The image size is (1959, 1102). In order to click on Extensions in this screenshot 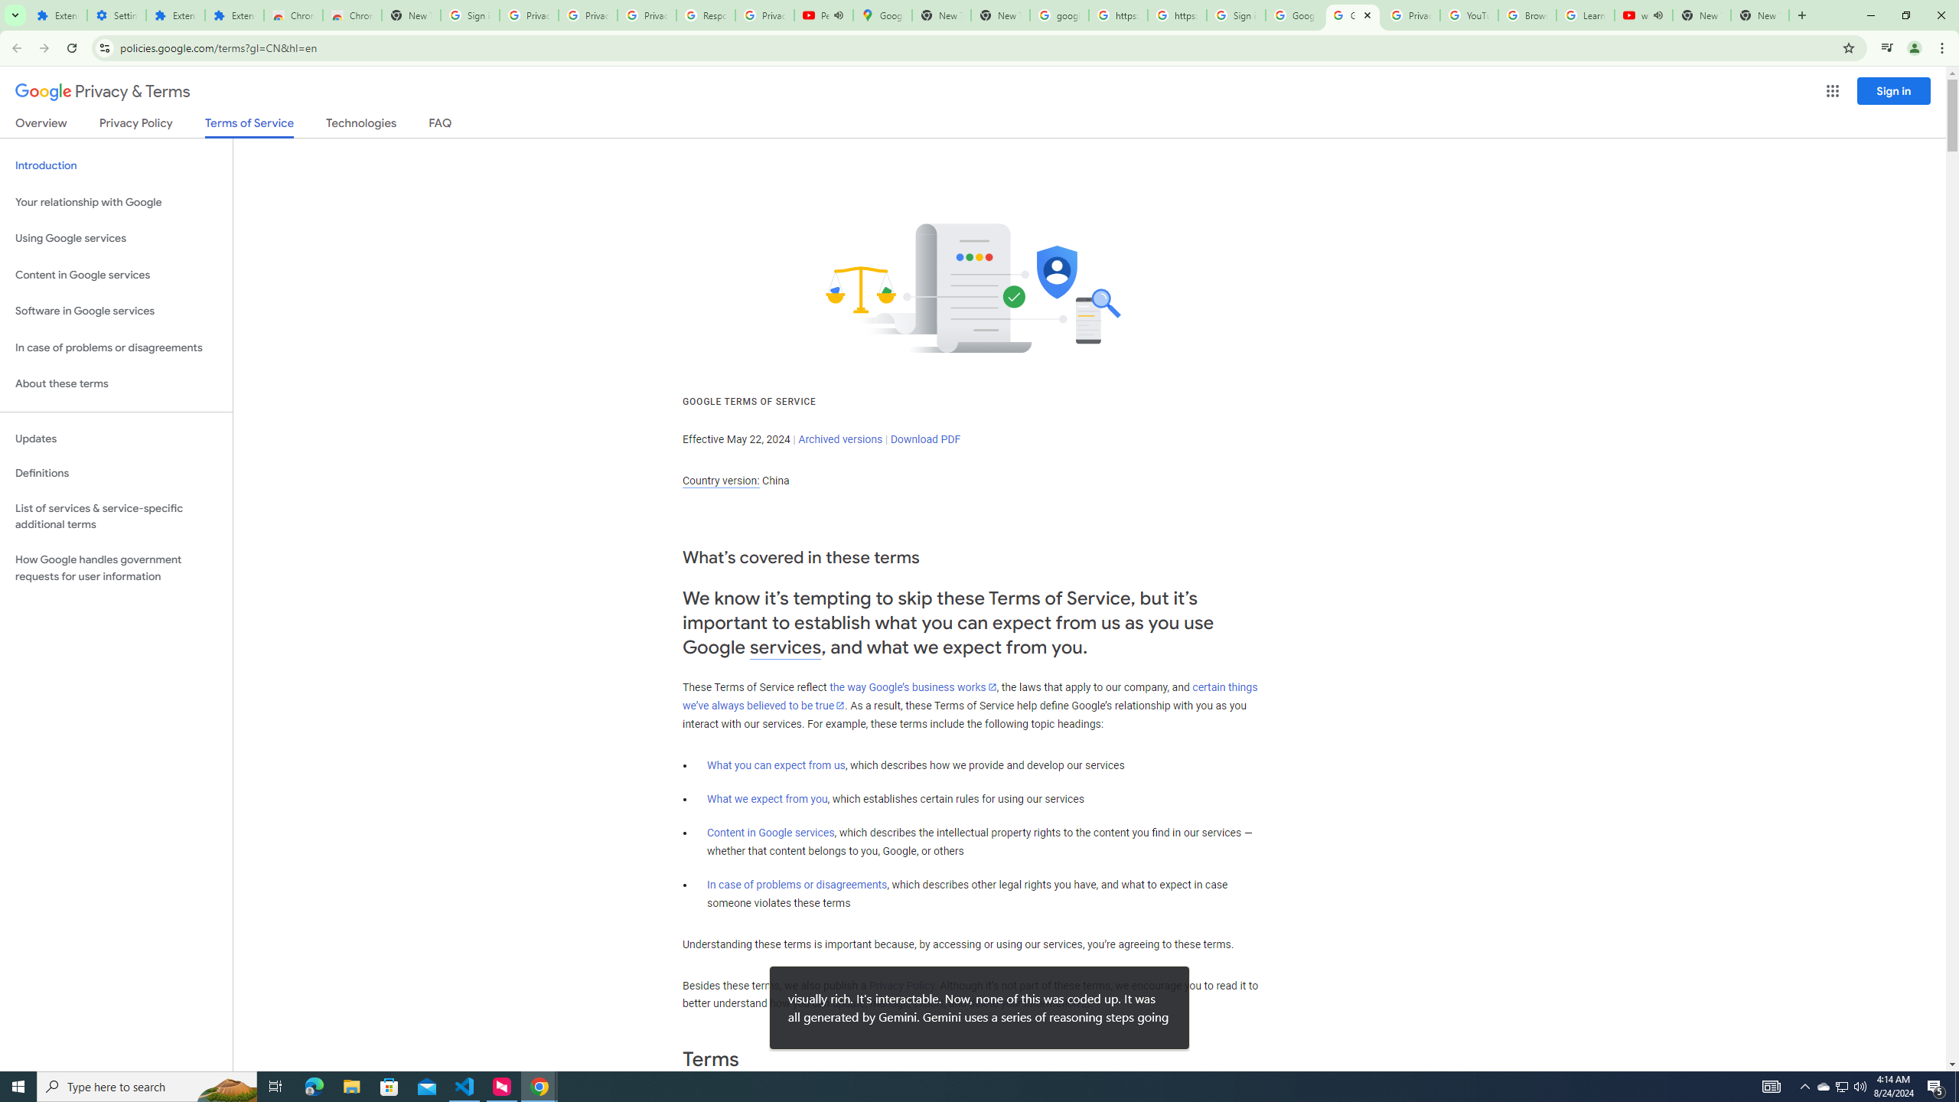, I will do `click(234, 15)`.